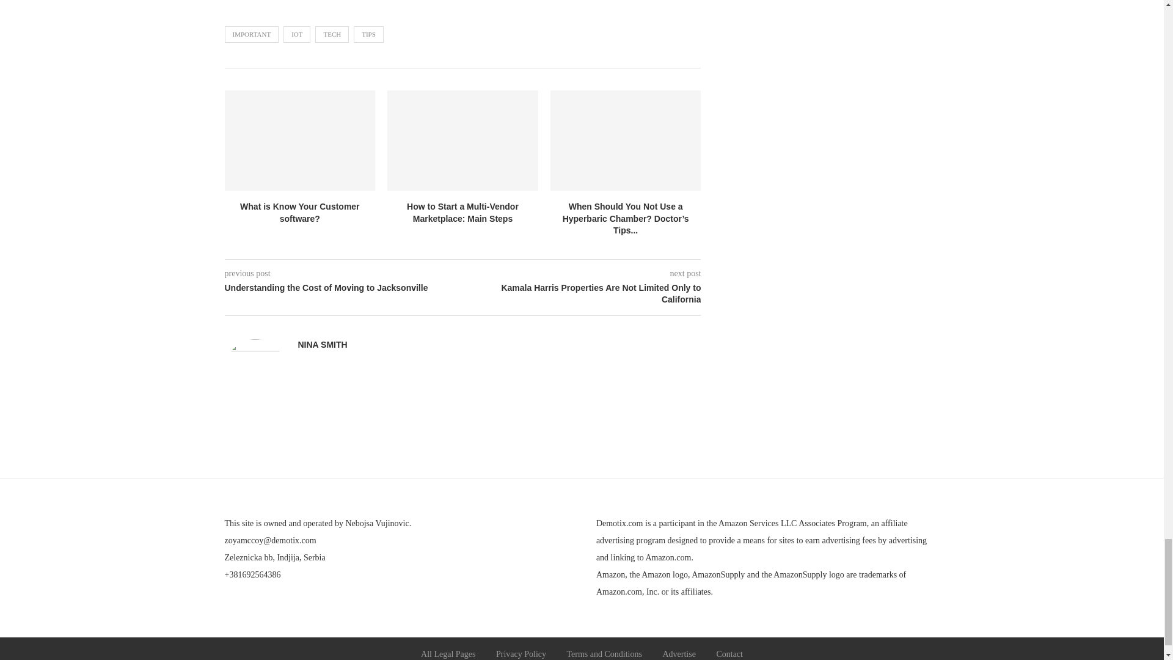  I want to click on What is Know Your Customer software?, so click(300, 213).